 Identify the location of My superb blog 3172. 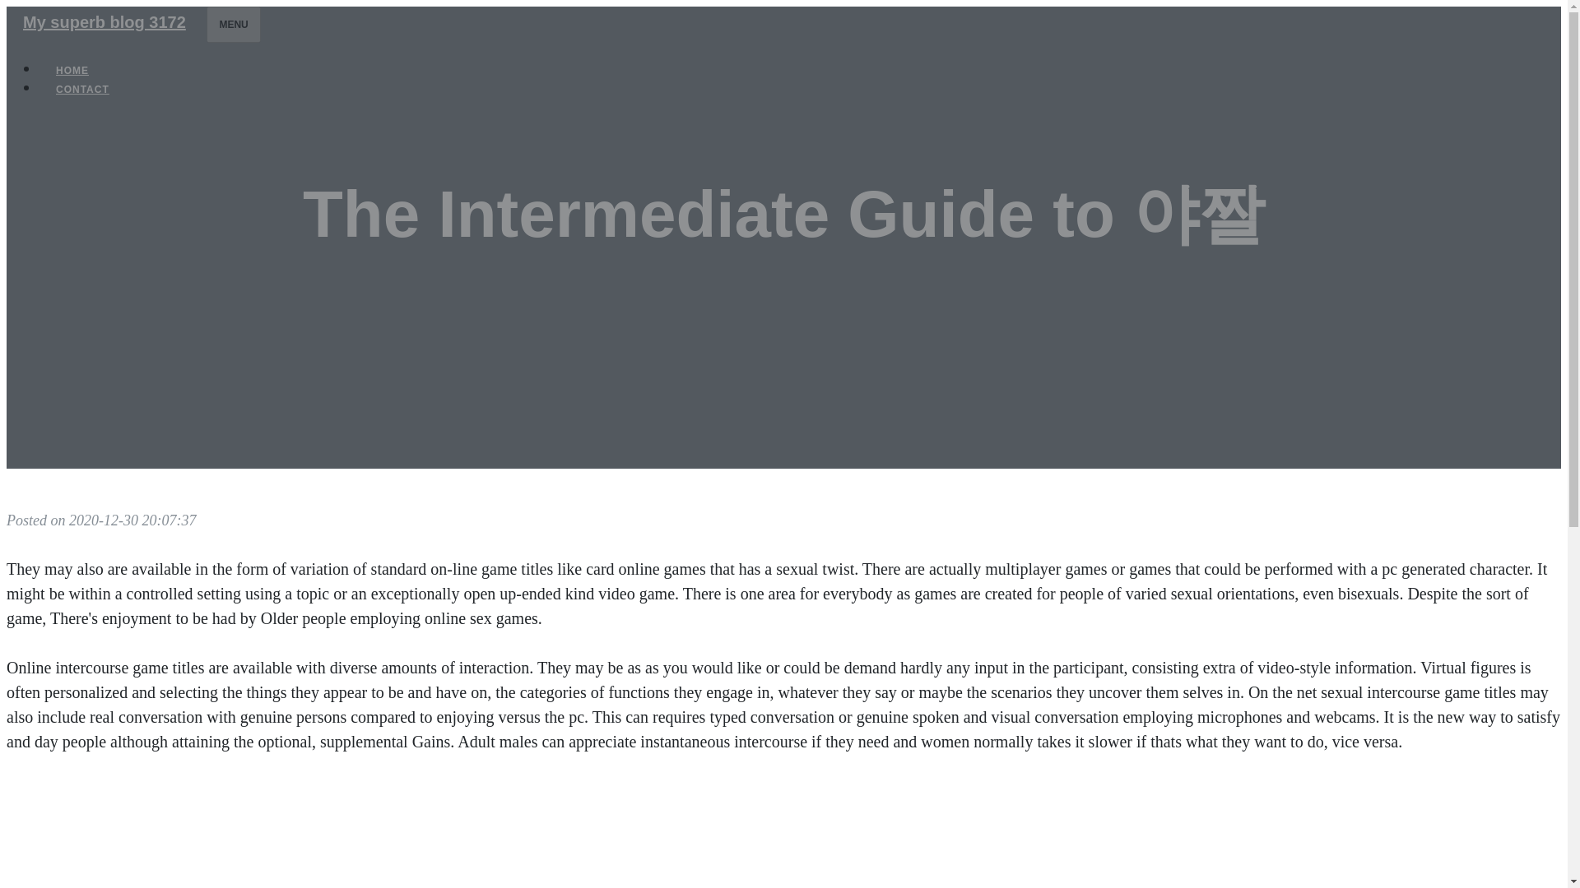
(104, 21).